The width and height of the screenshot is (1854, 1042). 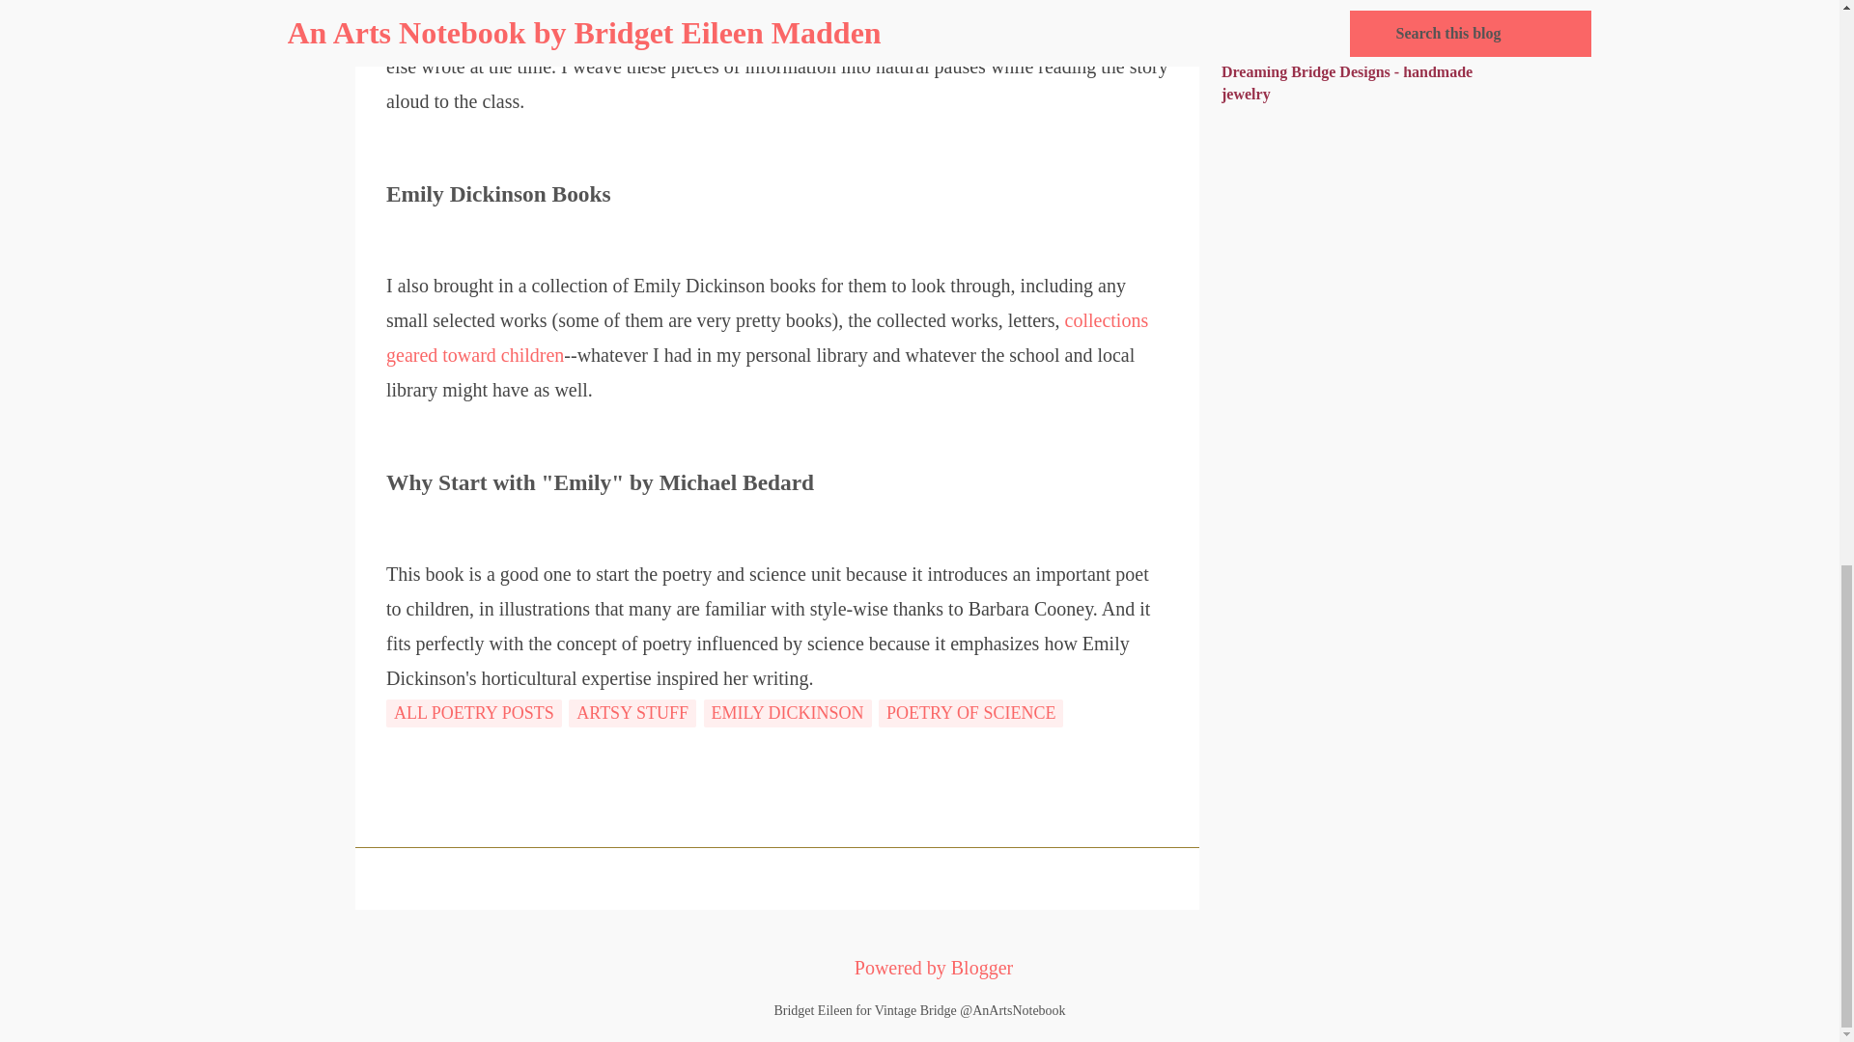 What do you see at coordinates (473, 712) in the screenshot?
I see `ALL POETRY POSTS` at bounding box center [473, 712].